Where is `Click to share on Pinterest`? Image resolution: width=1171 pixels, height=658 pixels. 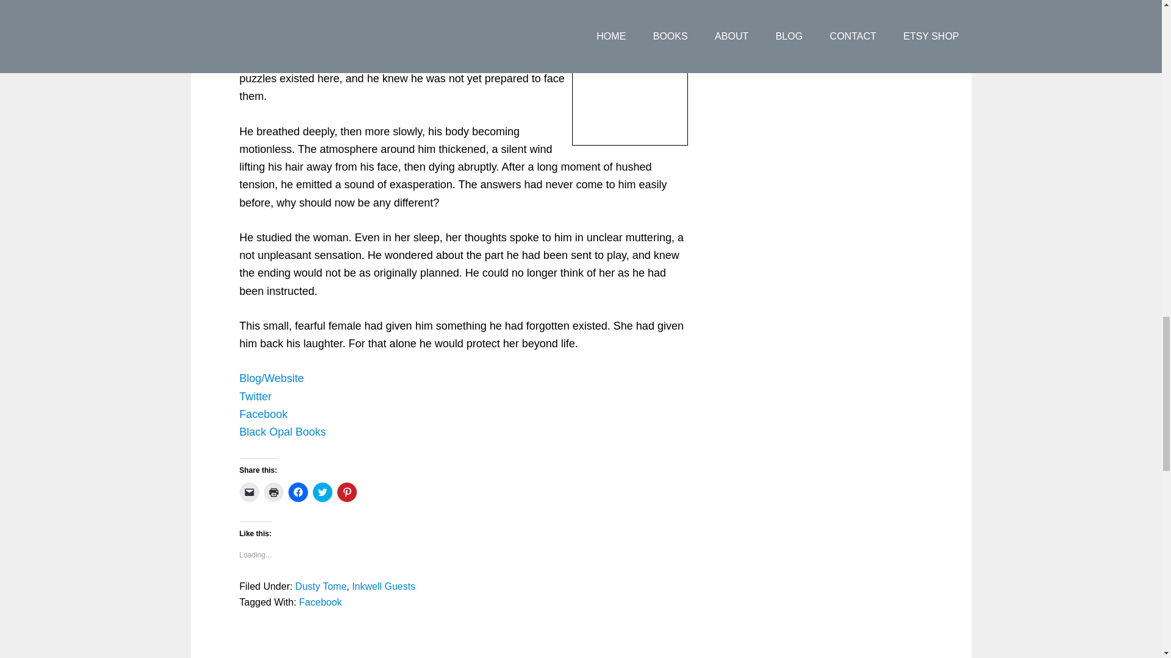 Click to share on Pinterest is located at coordinates (346, 492).